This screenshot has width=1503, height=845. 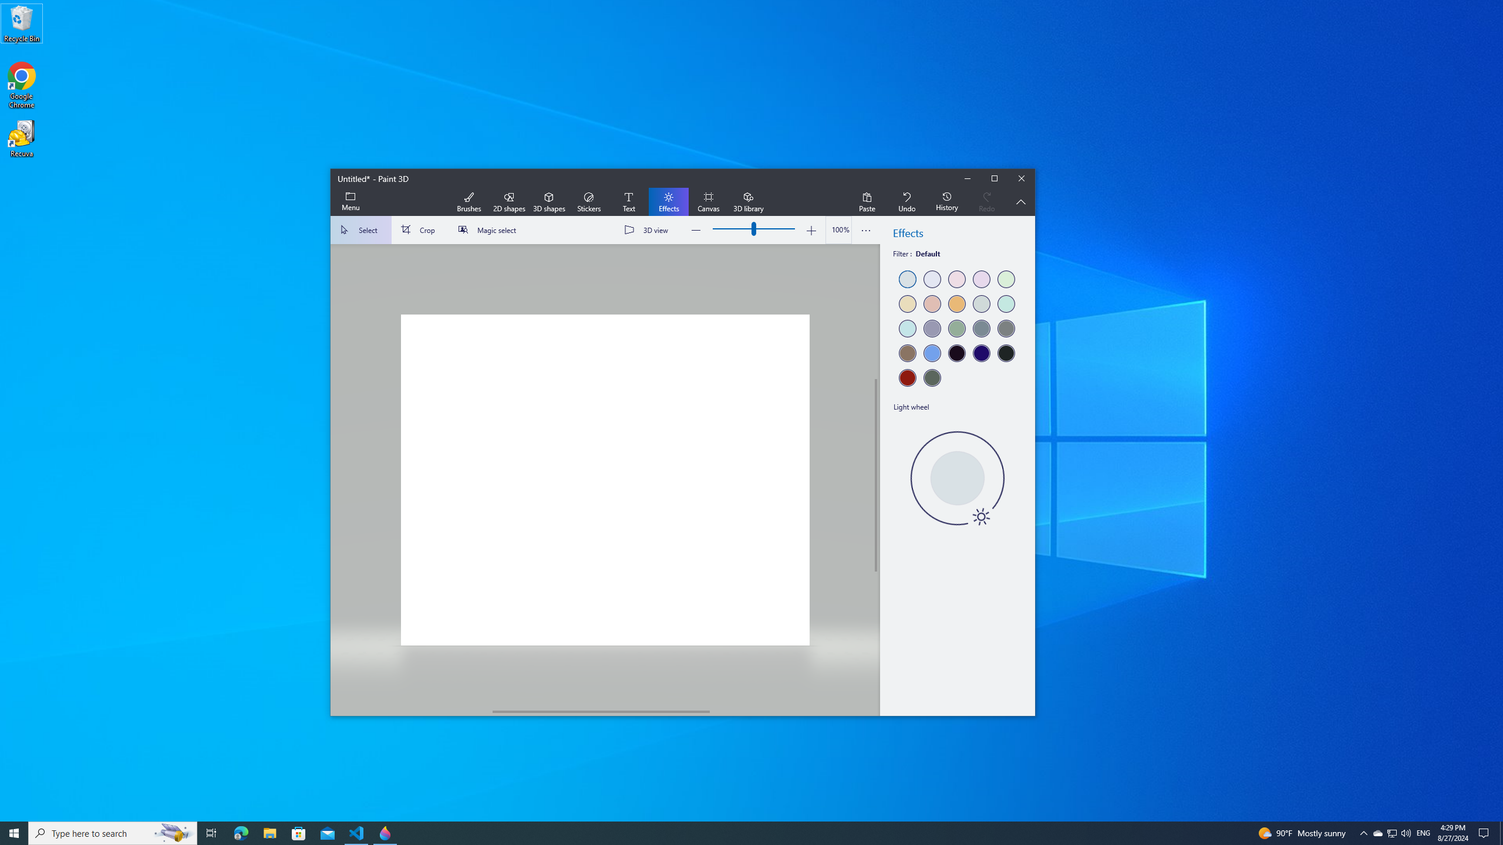 What do you see at coordinates (299, 833) in the screenshot?
I see `Microsoft Store` at bounding box center [299, 833].